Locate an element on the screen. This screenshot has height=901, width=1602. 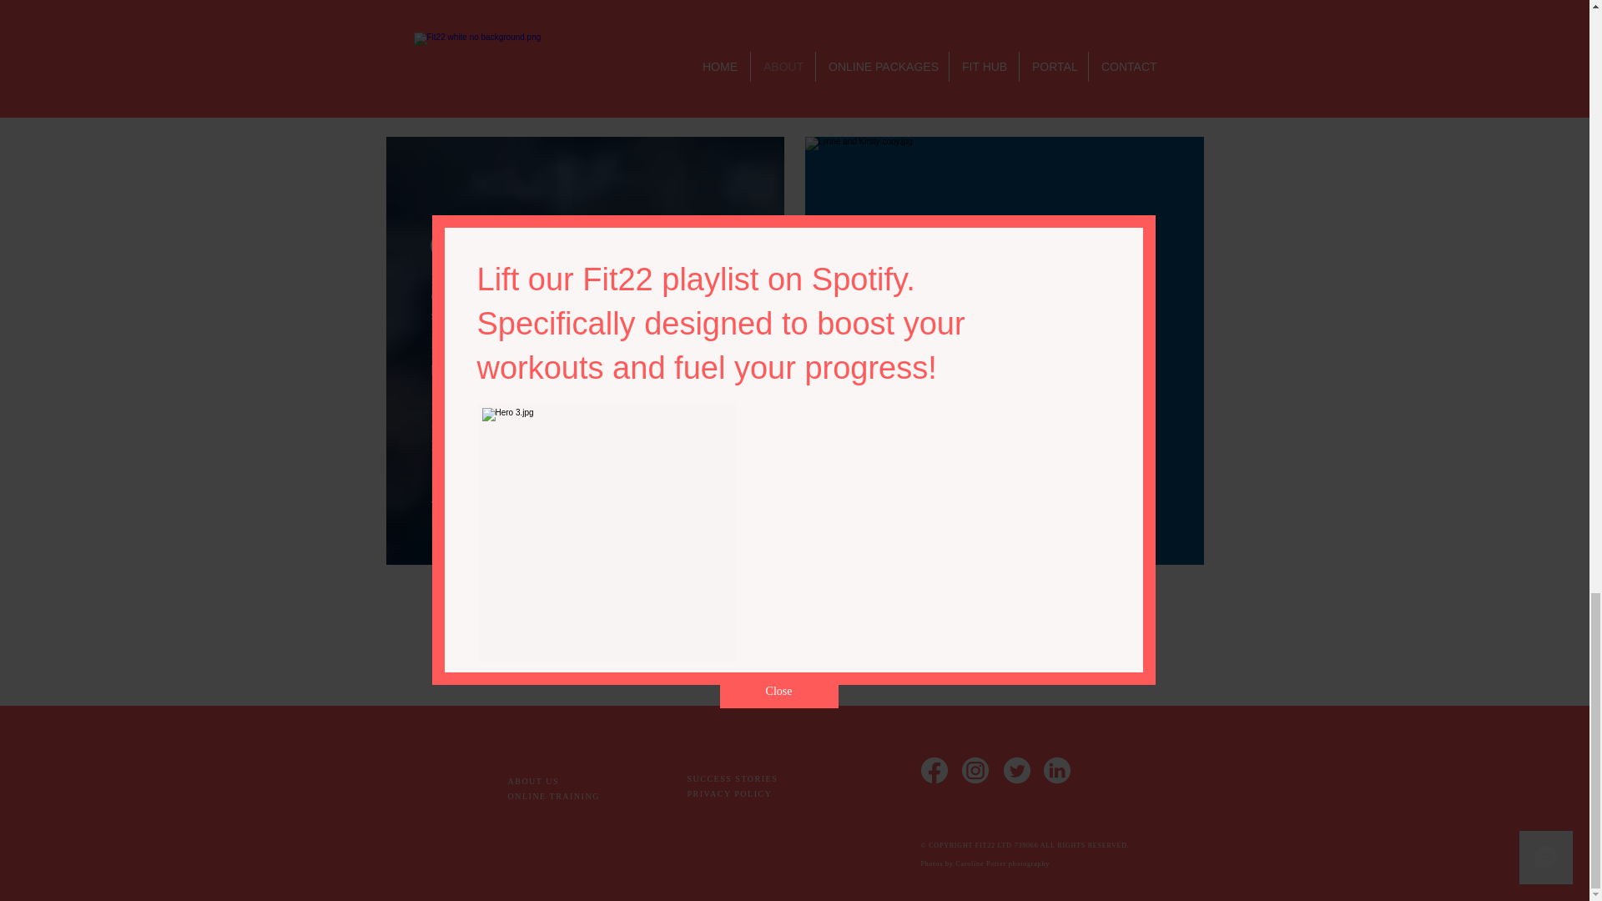
ONLINE TRAINING is located at coordinates (553, 796).